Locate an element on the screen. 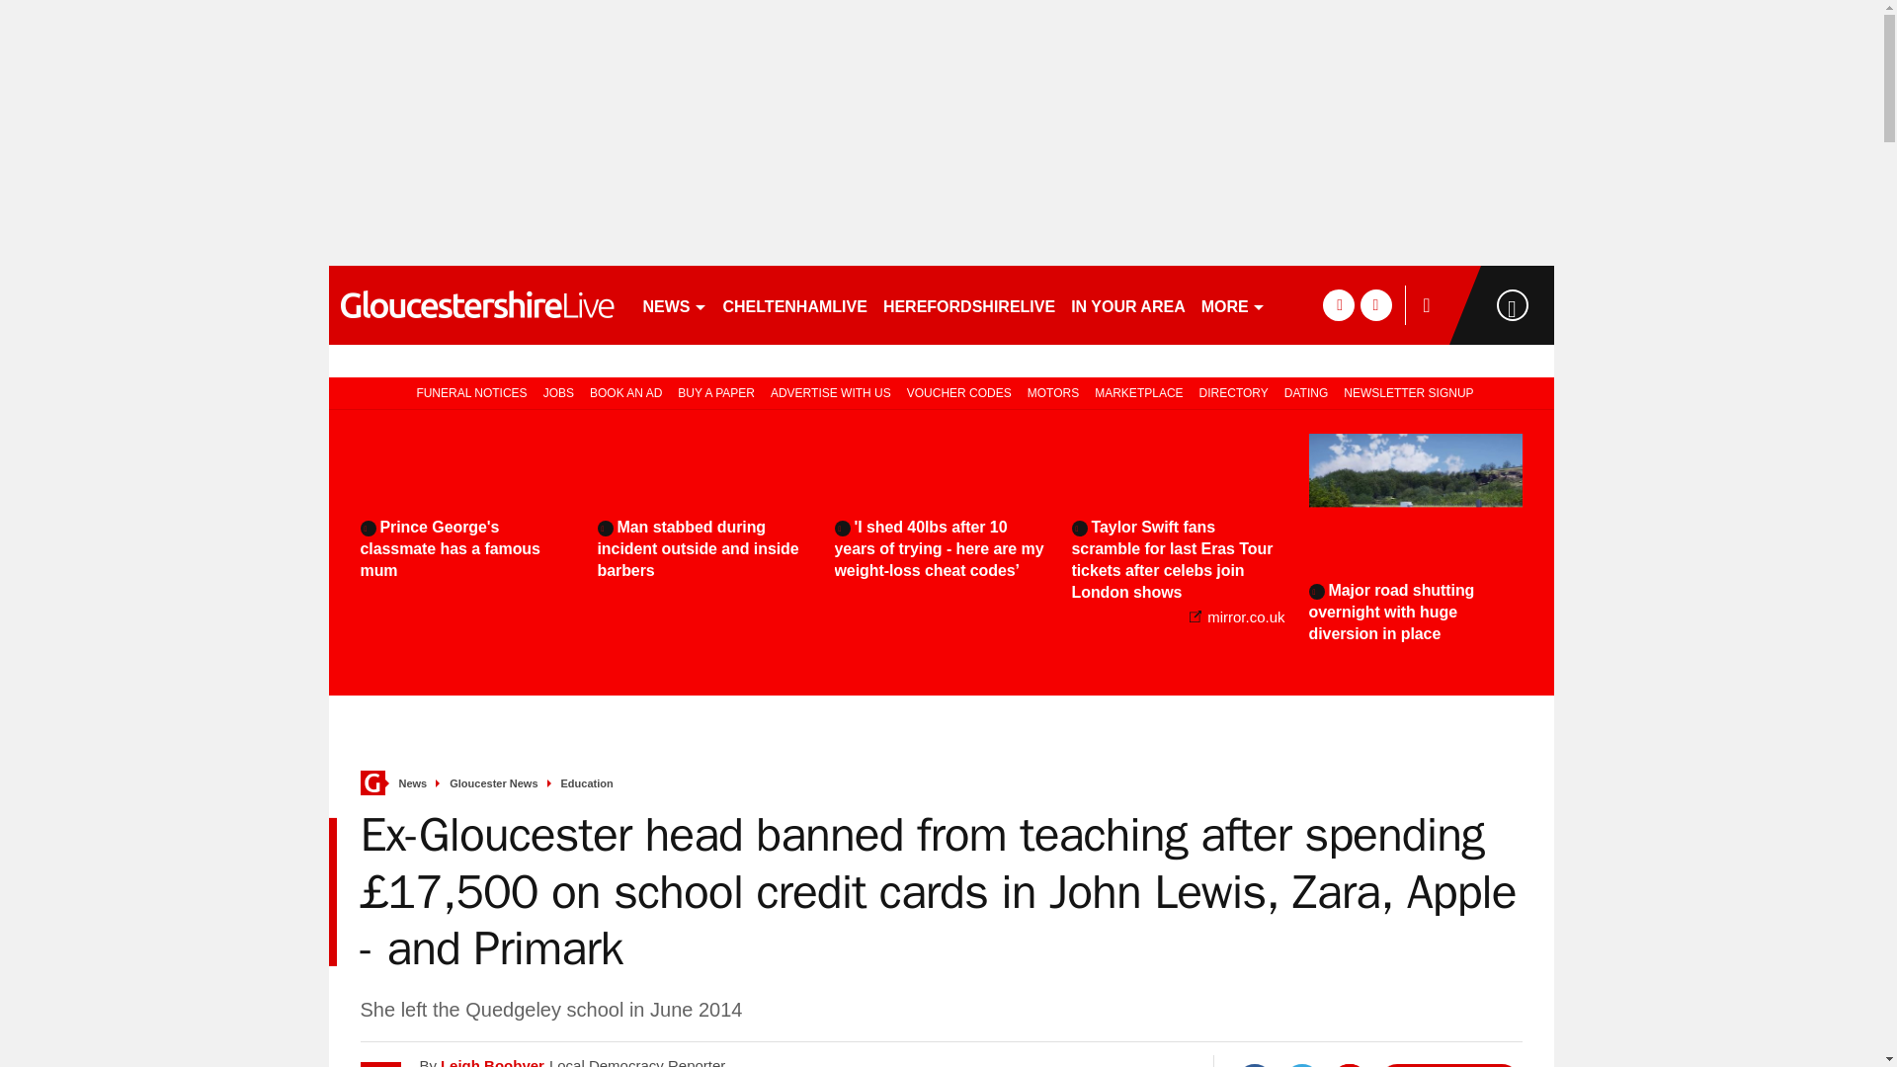 The width and height of the screenshot is (1897, 1067). NEWS is located at coordinates (674, 304).